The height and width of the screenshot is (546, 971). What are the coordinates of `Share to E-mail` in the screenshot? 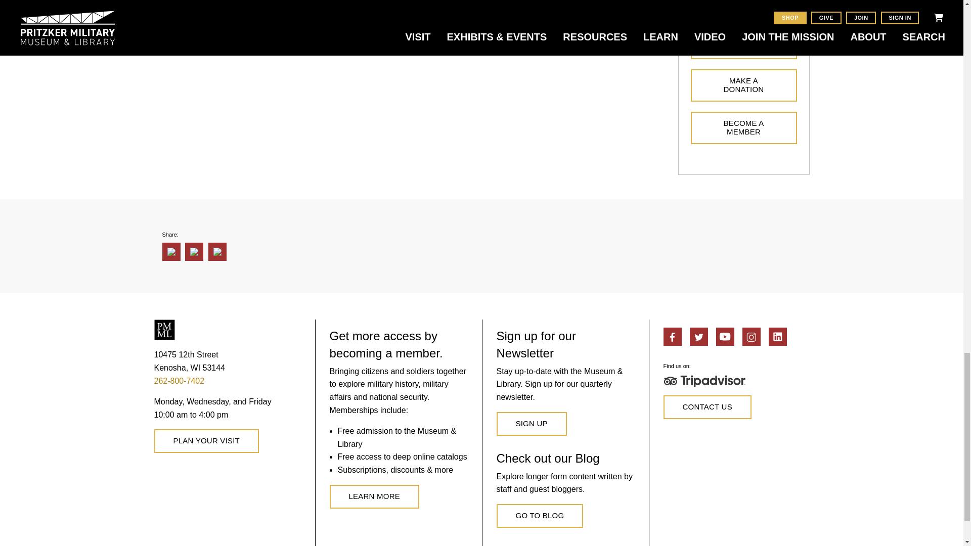 It's located at (217, 252).